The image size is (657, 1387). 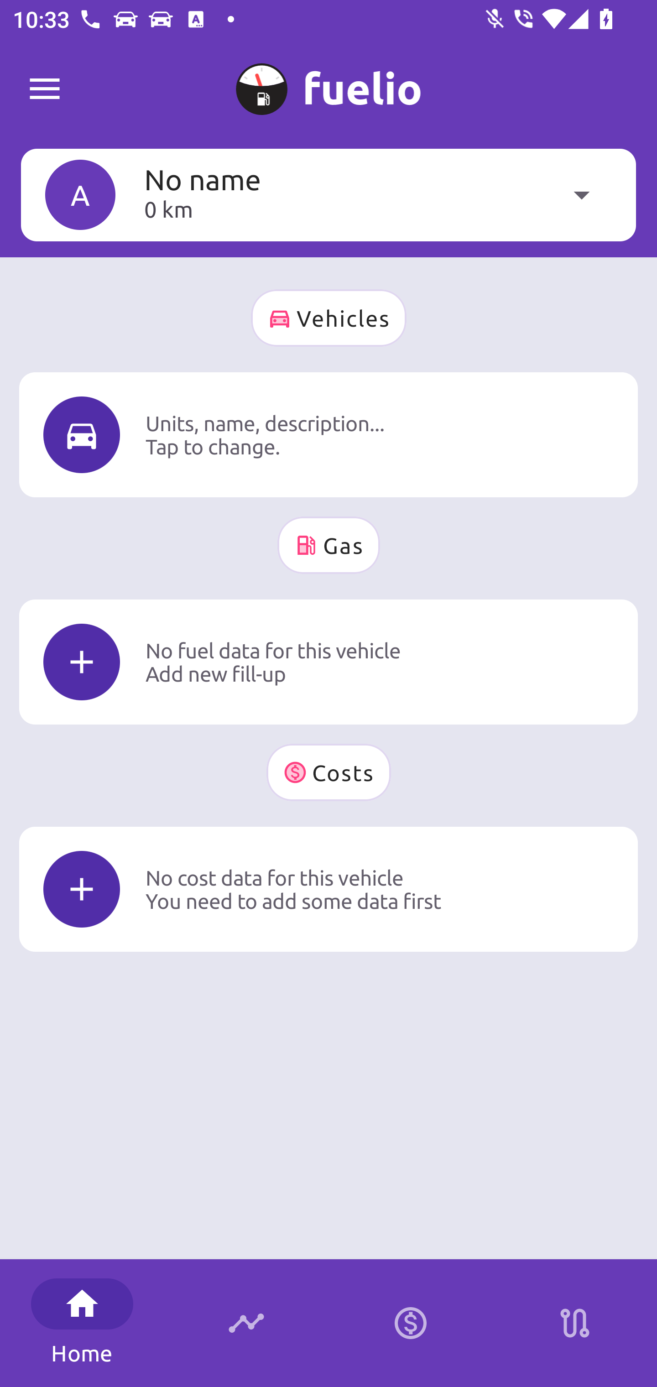 I want to click on Calculator, so click(x=411, y=1323).